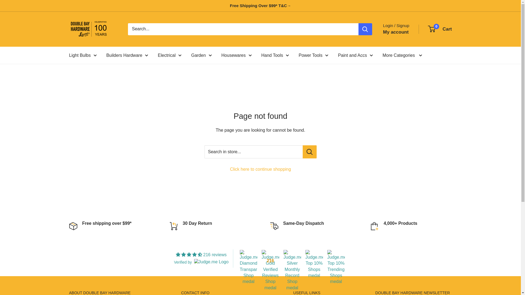  I want to click on 0
Cart, so click(440, 29).